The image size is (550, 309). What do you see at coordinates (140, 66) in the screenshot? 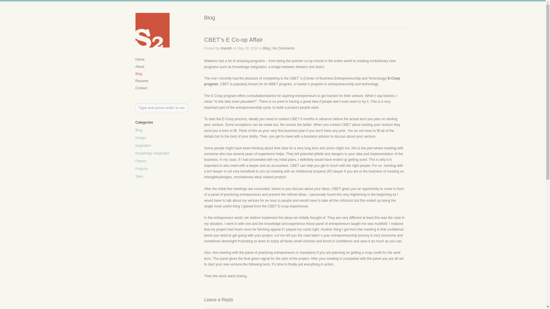
I see `About` at bounding box center [140, 66].